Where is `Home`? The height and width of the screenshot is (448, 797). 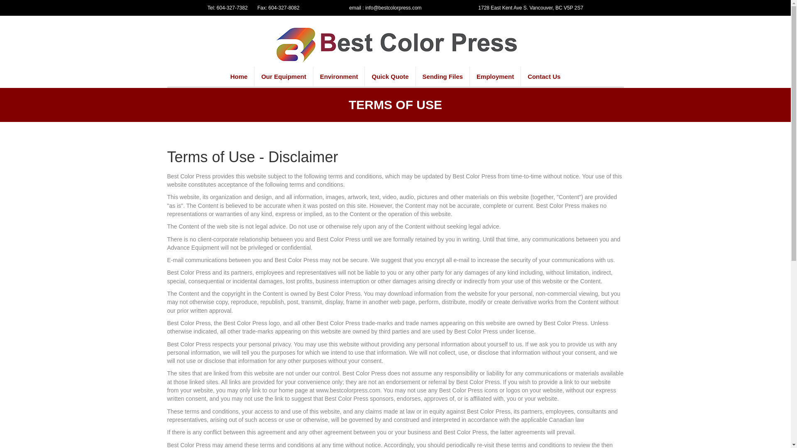 Home is located at coordinates (239, 76).